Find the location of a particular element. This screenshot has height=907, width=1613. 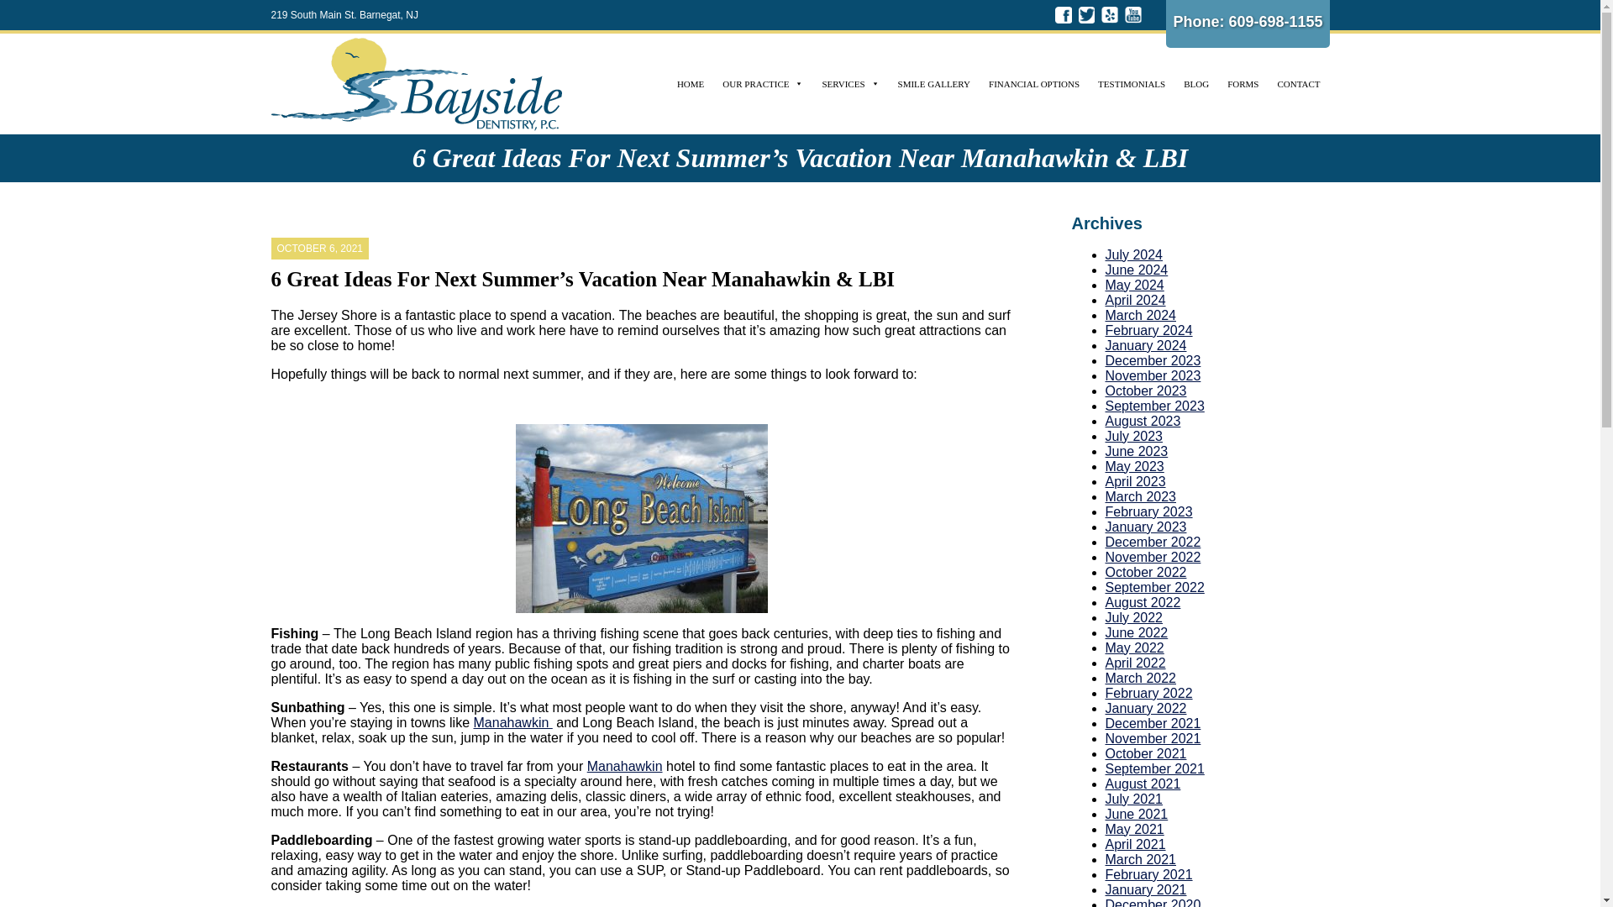

Manahawkin is located at coordinates (513, 722).